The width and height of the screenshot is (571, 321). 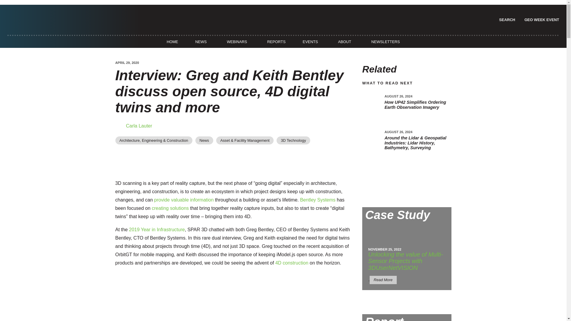 I want to click on WEBINARS, so click(x=237, y=42).